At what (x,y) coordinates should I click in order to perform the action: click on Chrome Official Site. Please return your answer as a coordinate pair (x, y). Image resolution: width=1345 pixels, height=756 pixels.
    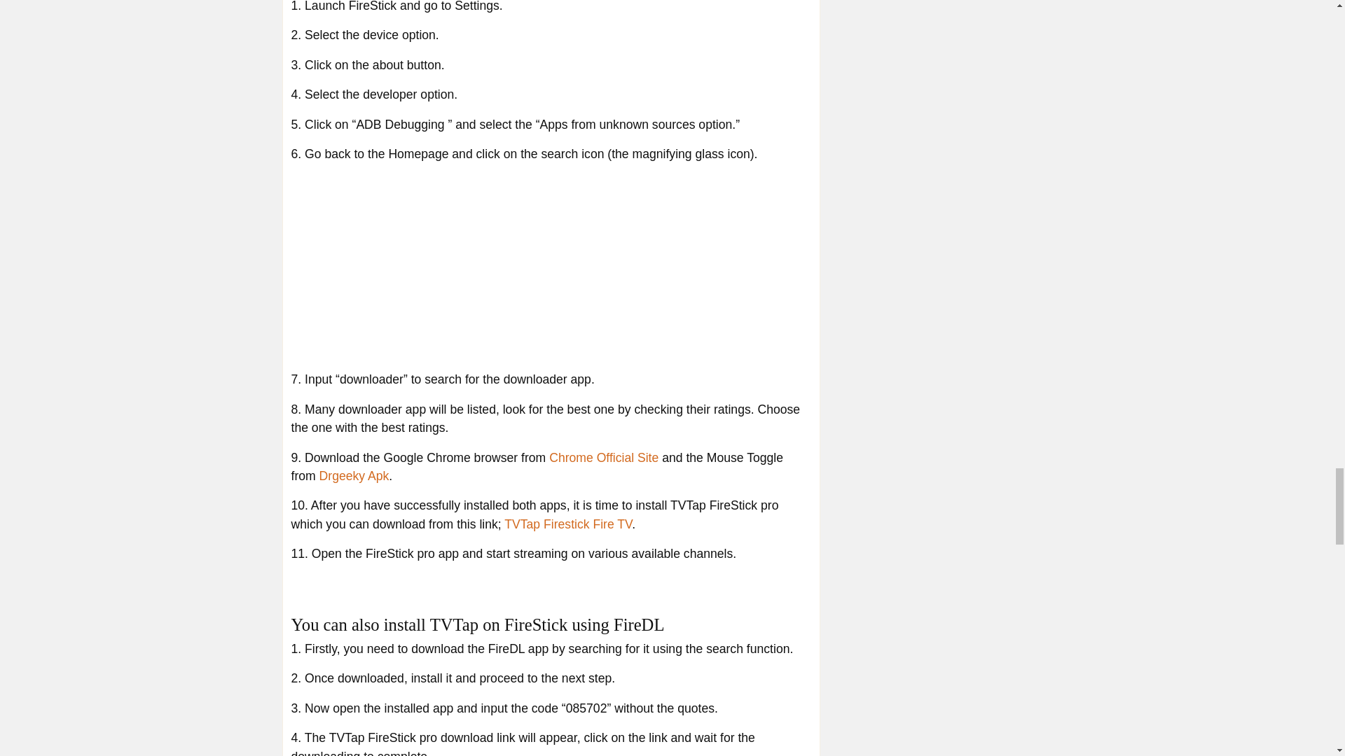
    Looking at the image, I should click on (604, 458).